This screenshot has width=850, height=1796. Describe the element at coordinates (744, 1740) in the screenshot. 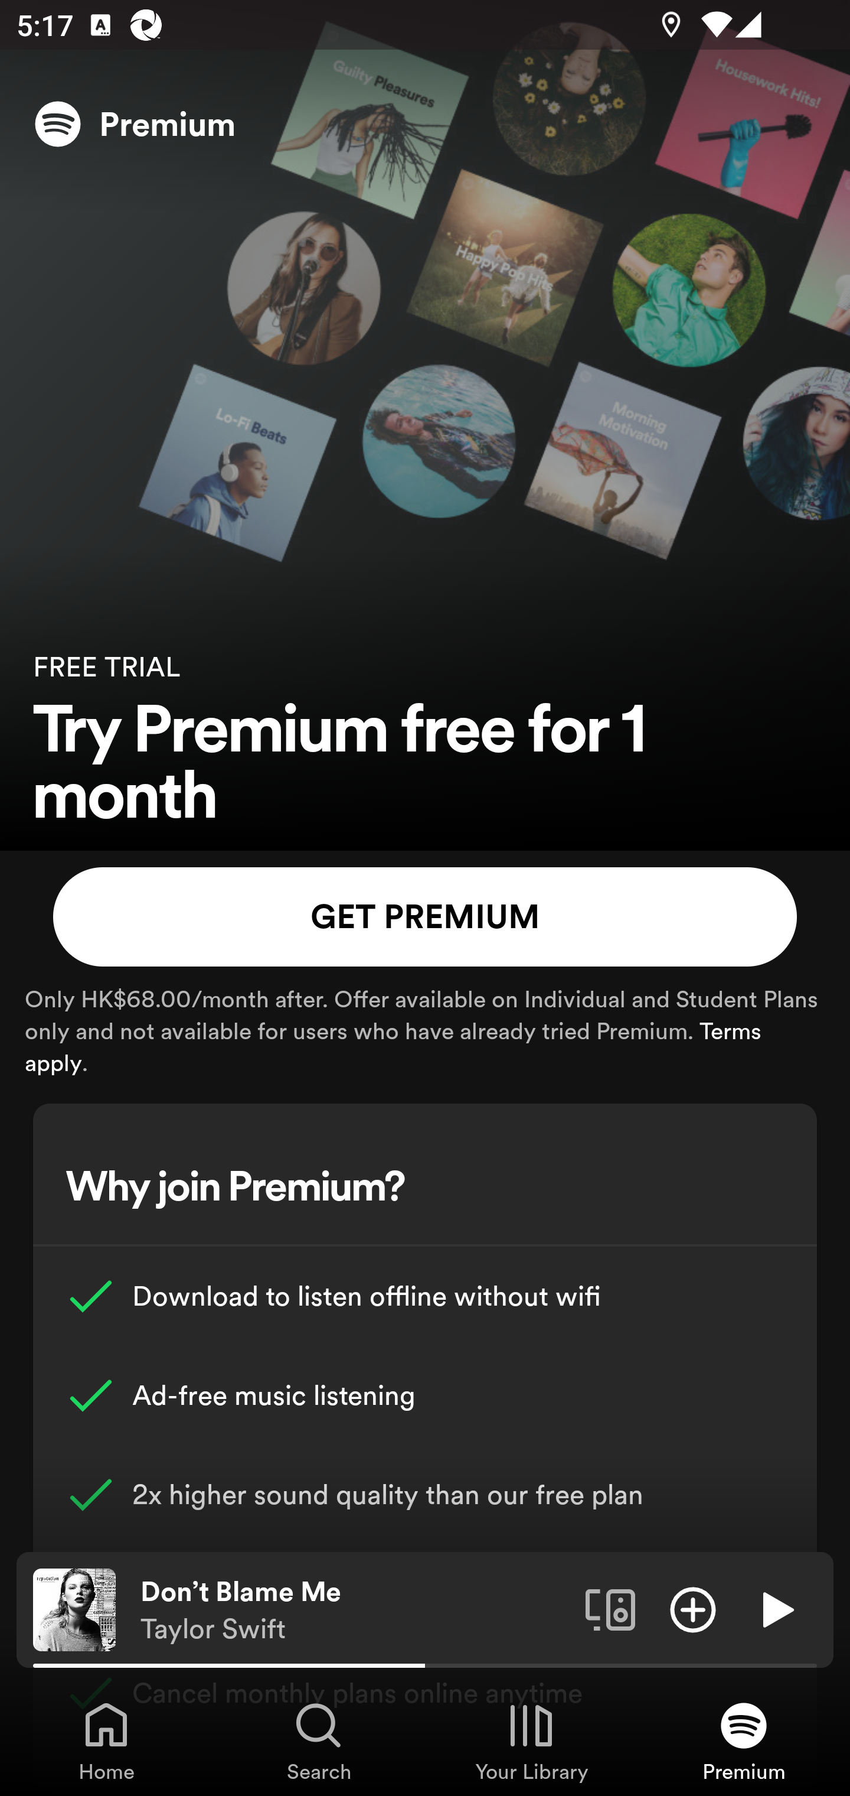

I see `Premium, Tab 4 of 4 Premium Premium` at that location.